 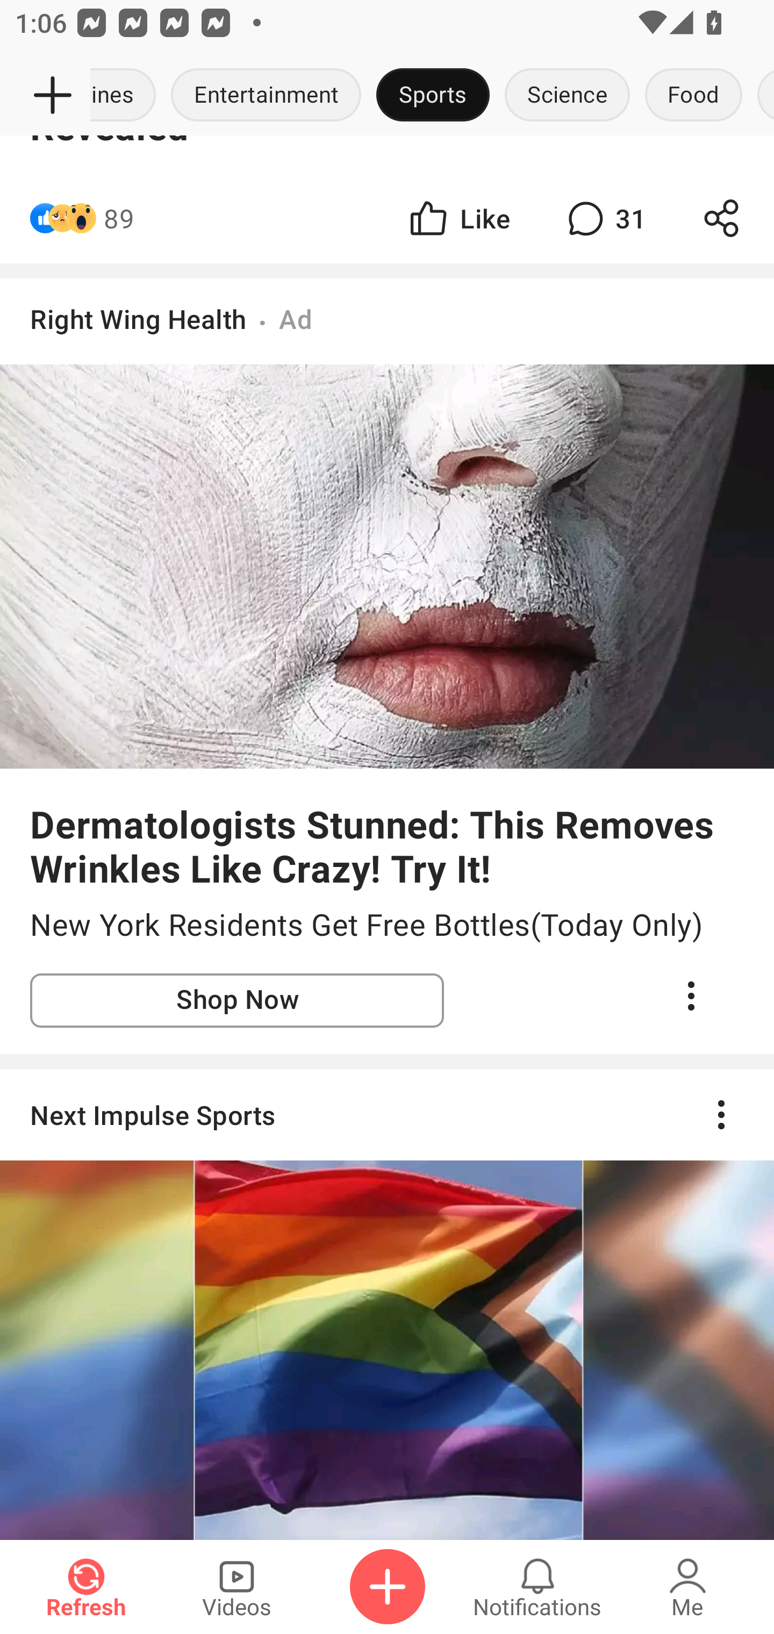 I want to click on Next Impulse Sports, so click(x=387, y=1114).